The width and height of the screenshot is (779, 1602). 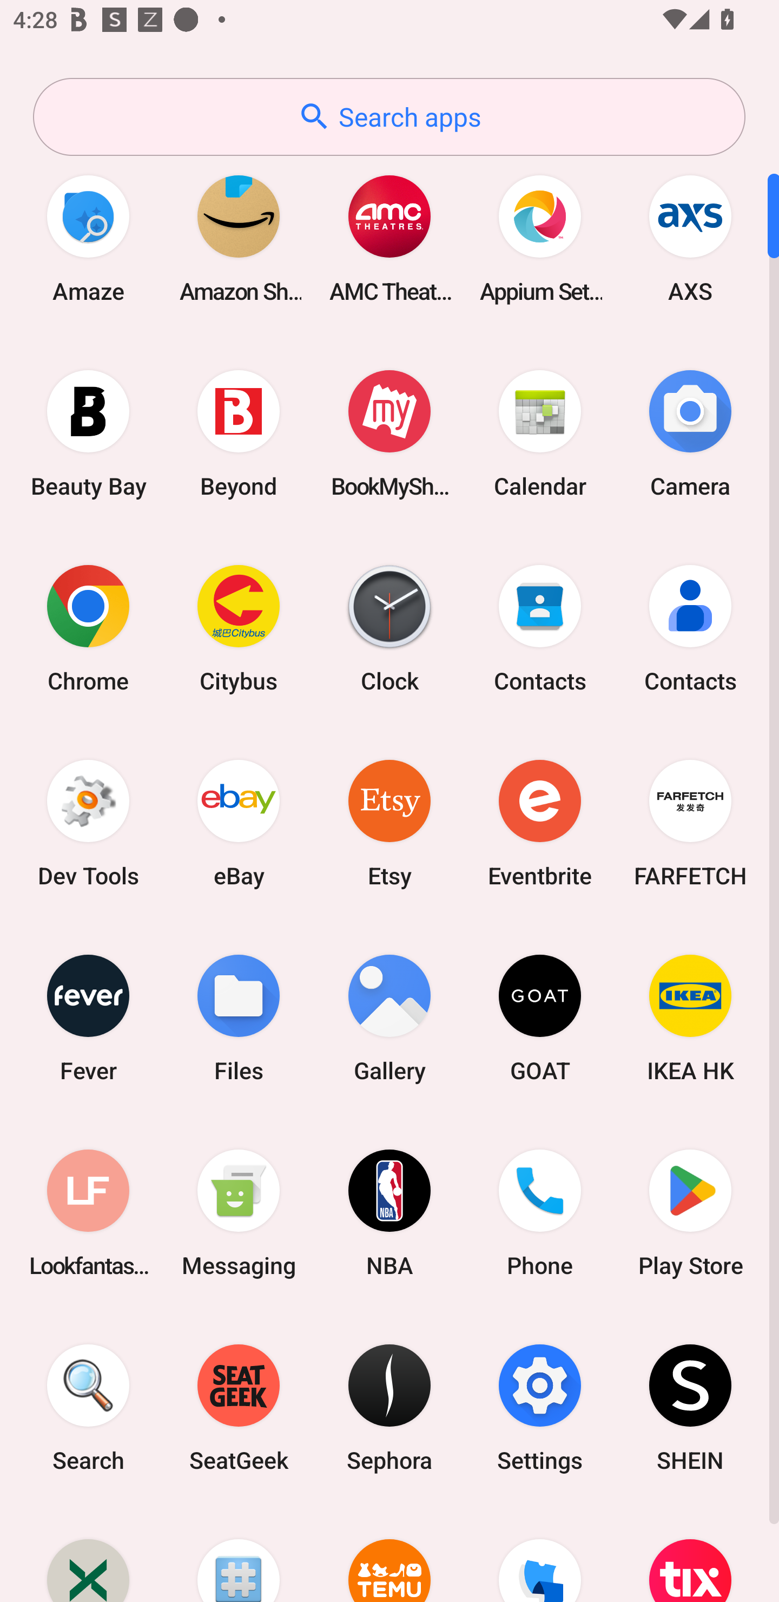 What do you see at coordinates (389, 238) in the screenshot?
I see `AMC Theatres` at bounding box center [389, 238].